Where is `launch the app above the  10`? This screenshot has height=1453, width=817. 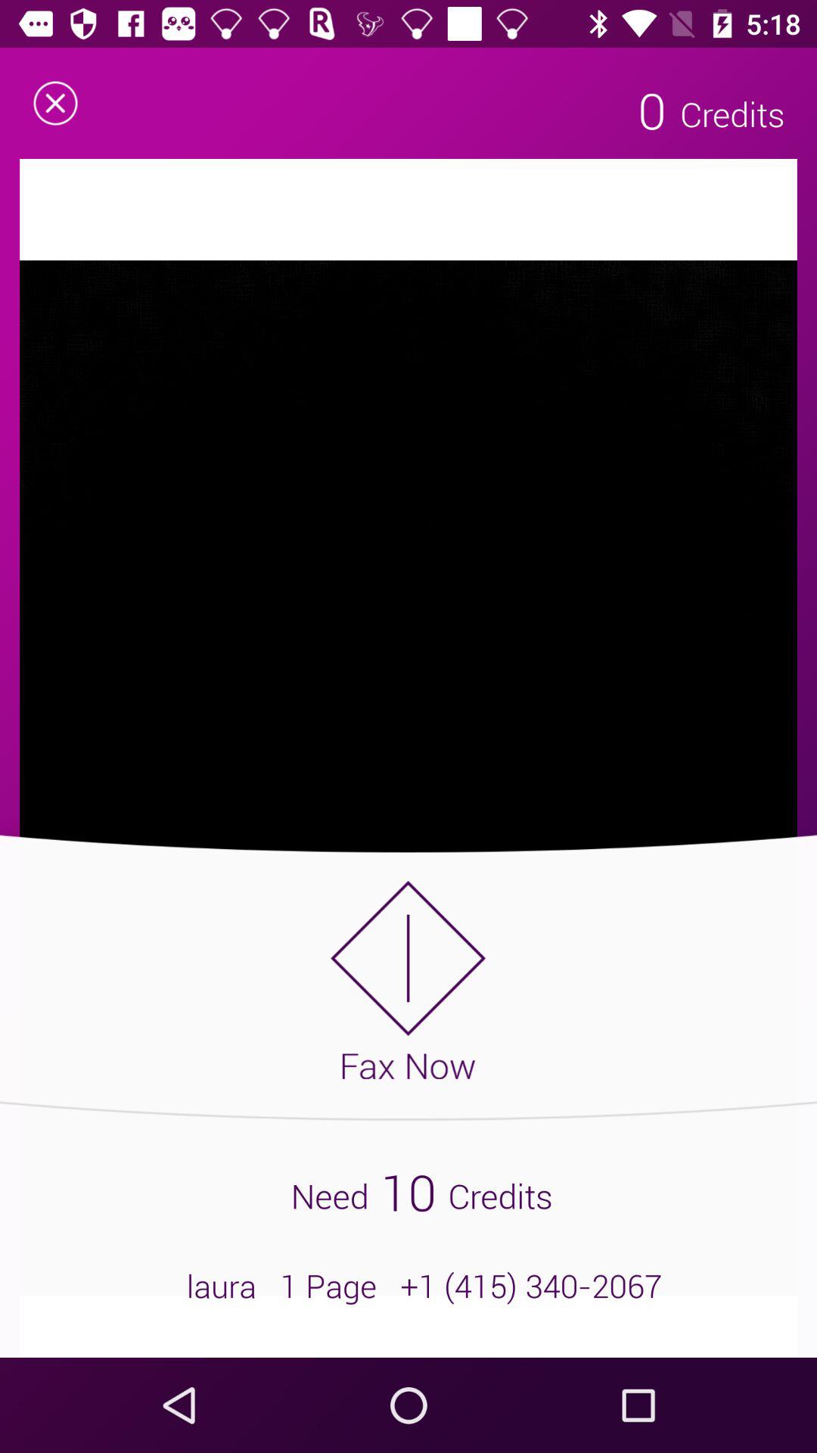 launch the app above the  10 is located at coordinates (408, 979).